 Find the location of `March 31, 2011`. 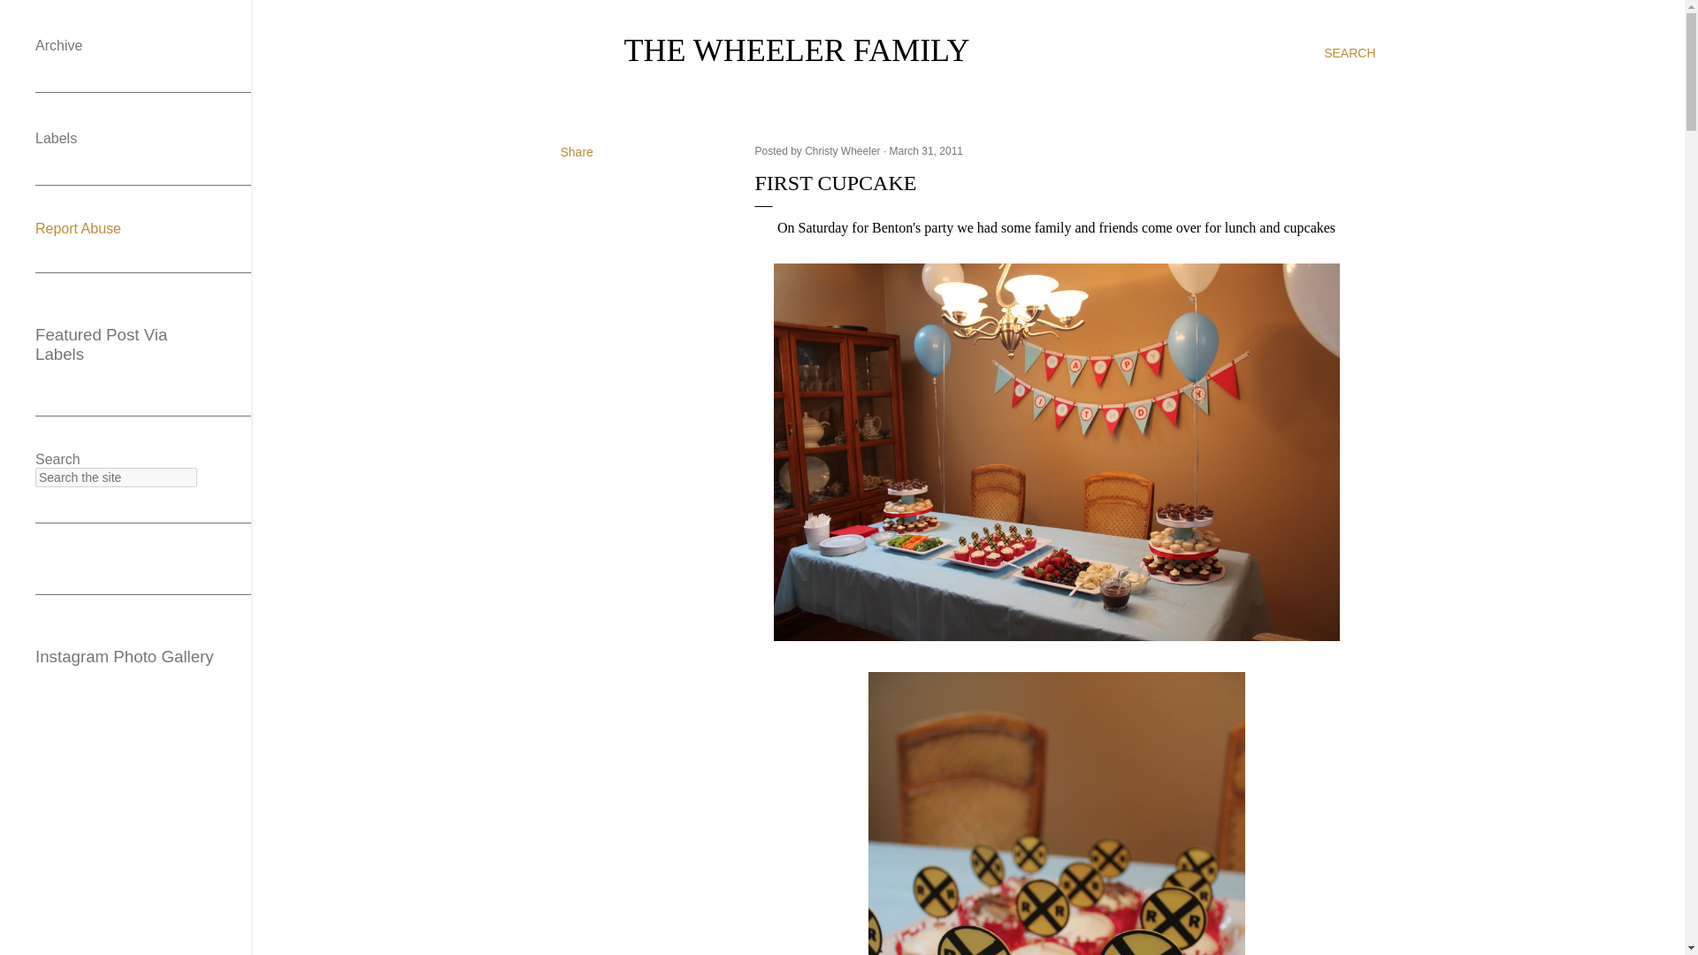

March 31, 2011 is located at coordinates (926, 151).